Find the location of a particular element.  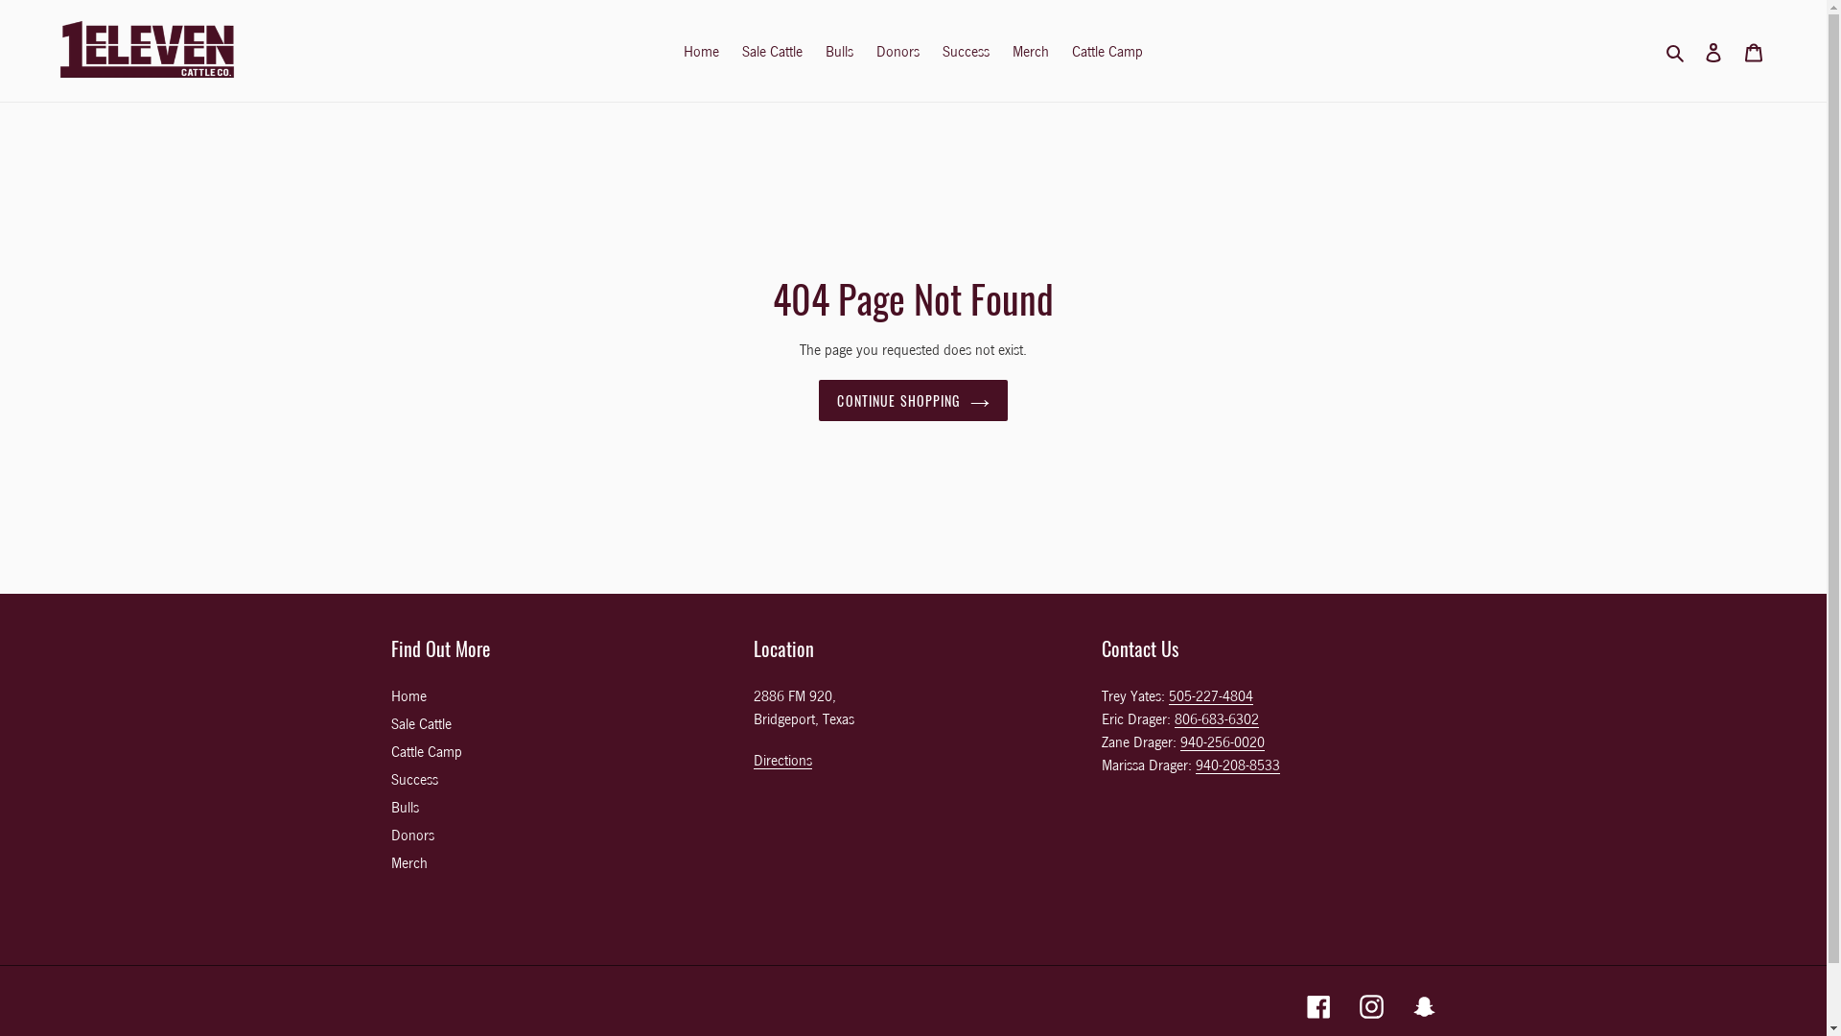

Sale Cattle is located at coordinates (422, 723).